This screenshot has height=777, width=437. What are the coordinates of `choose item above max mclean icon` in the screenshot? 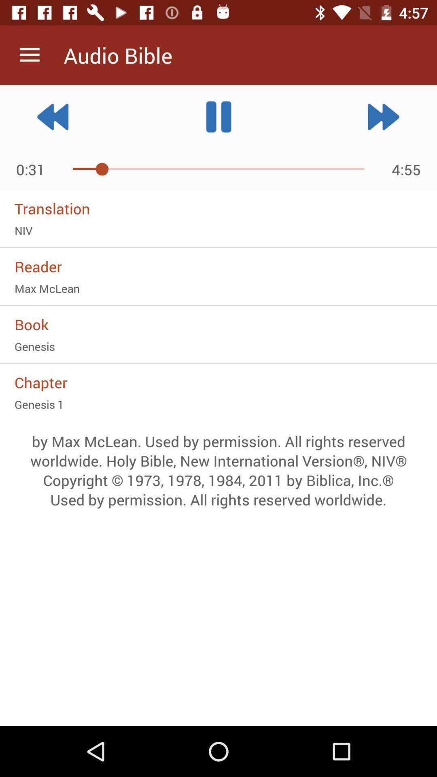 It's located at (218, 266).